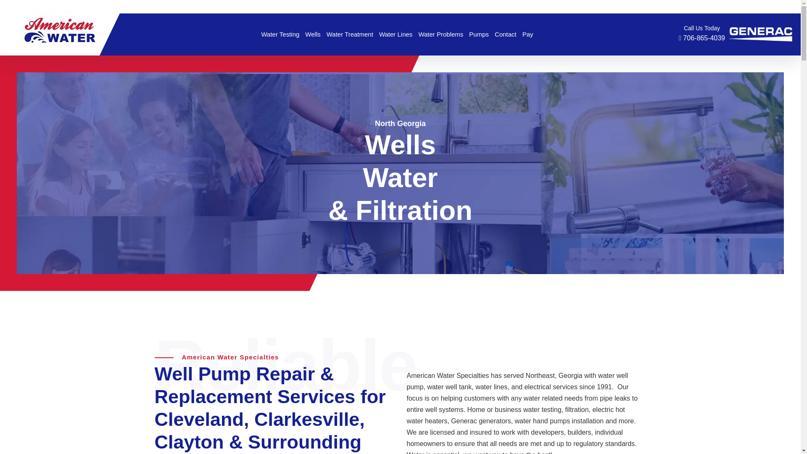 The width and height of the screenshot is (807, 454). I want to click on Pay, so click(528, 34).